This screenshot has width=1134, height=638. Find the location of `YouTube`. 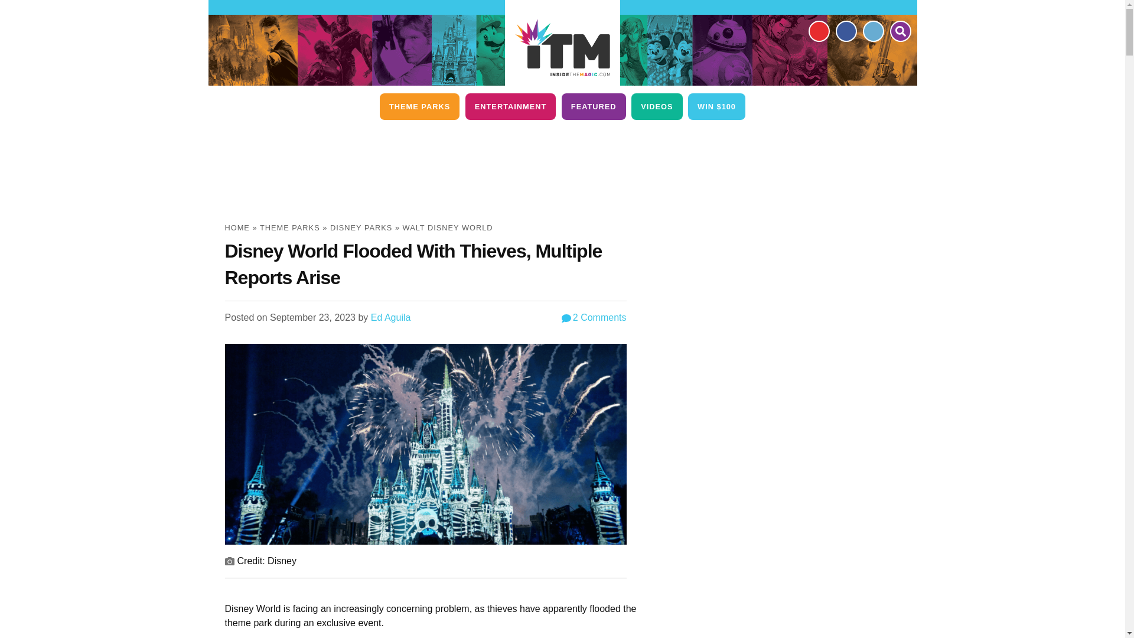

YouTube is located at coordinates (818, 31).